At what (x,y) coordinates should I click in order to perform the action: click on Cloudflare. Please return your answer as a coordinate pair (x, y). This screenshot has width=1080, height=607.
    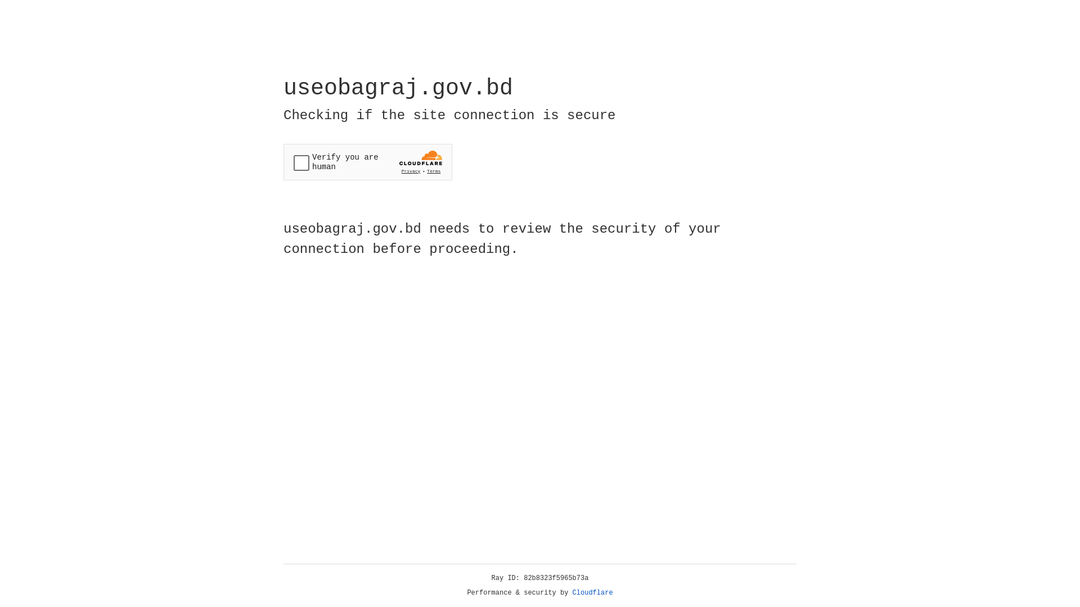
    Looking at the image, I should click on (593, 593).